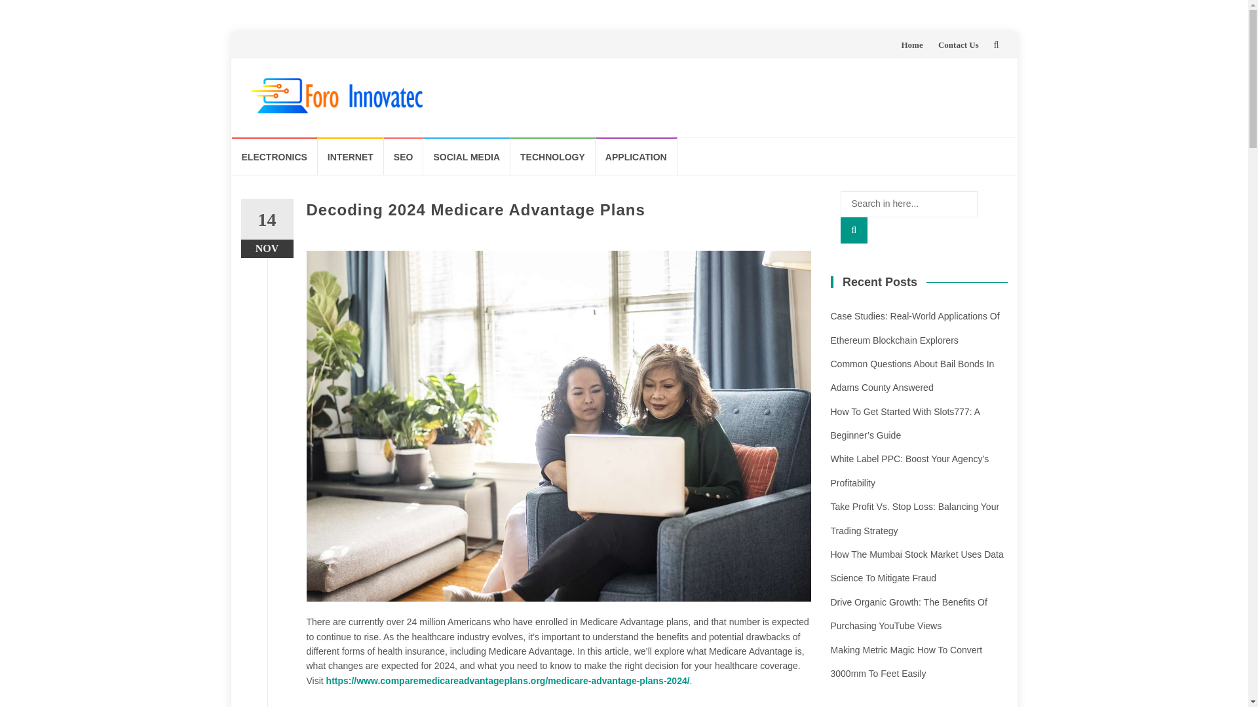  Describe the element at coordinates (404, 156) in the screenshot. I see `SEO` at that location.